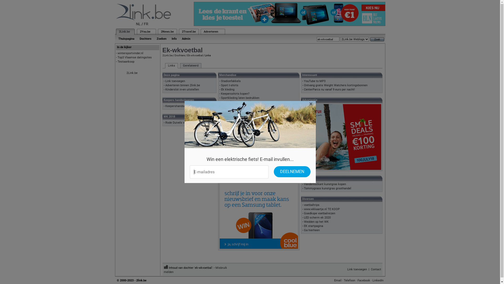 This screenshot has width=504, height=284. I want to click on LED scherm ek 2020, so click(317, 218).